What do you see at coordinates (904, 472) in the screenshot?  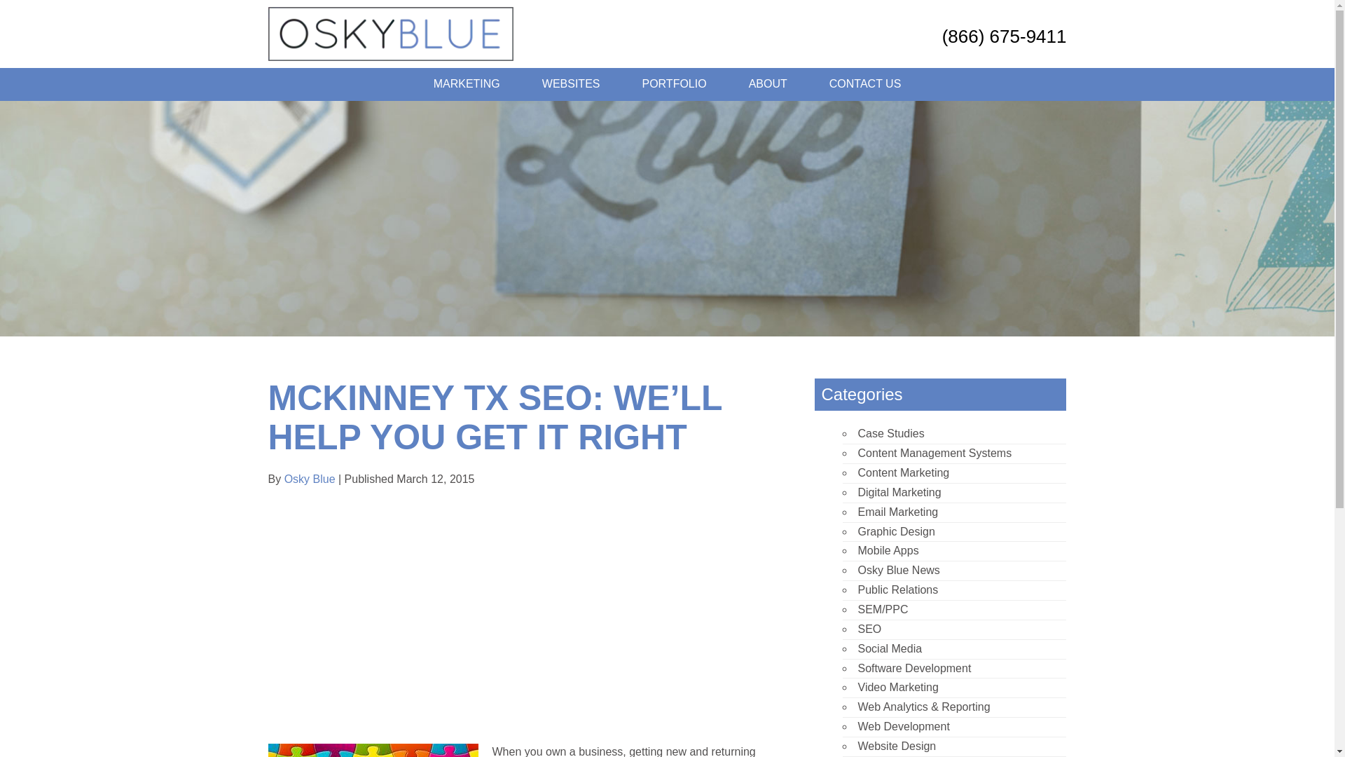 I see `Content Marketing` at bounding box center [904, 472].